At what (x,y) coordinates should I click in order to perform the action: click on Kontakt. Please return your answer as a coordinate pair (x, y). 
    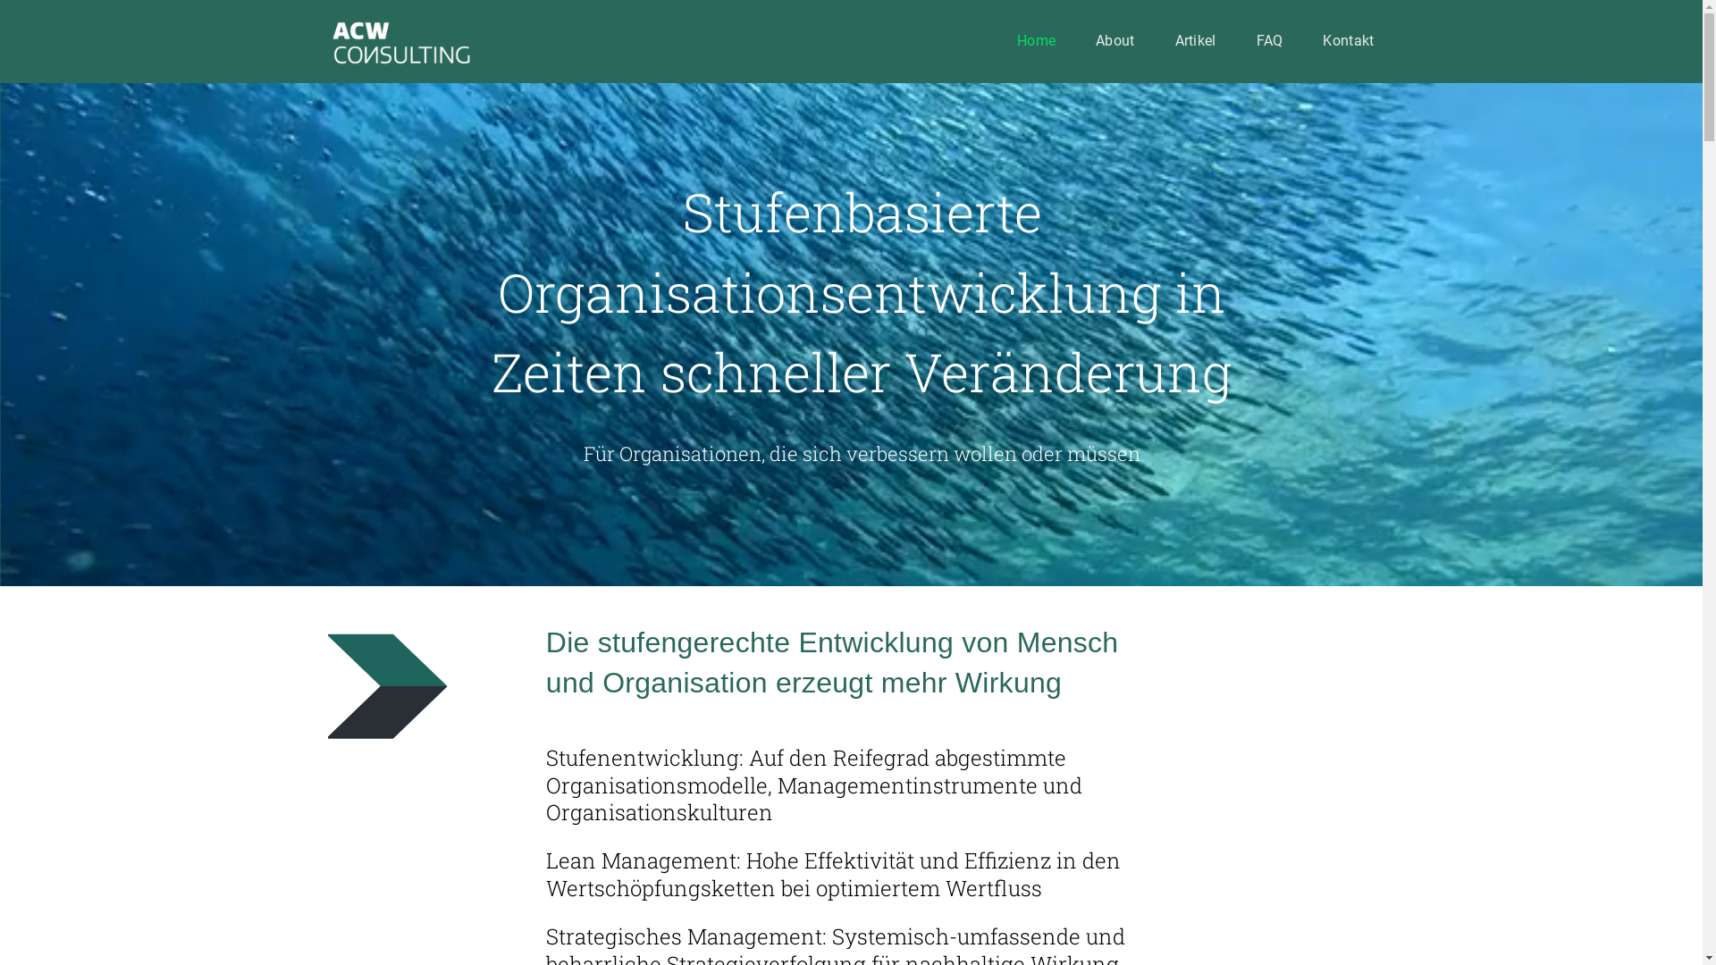
    Looking at the image, I should click on (1348, 42).